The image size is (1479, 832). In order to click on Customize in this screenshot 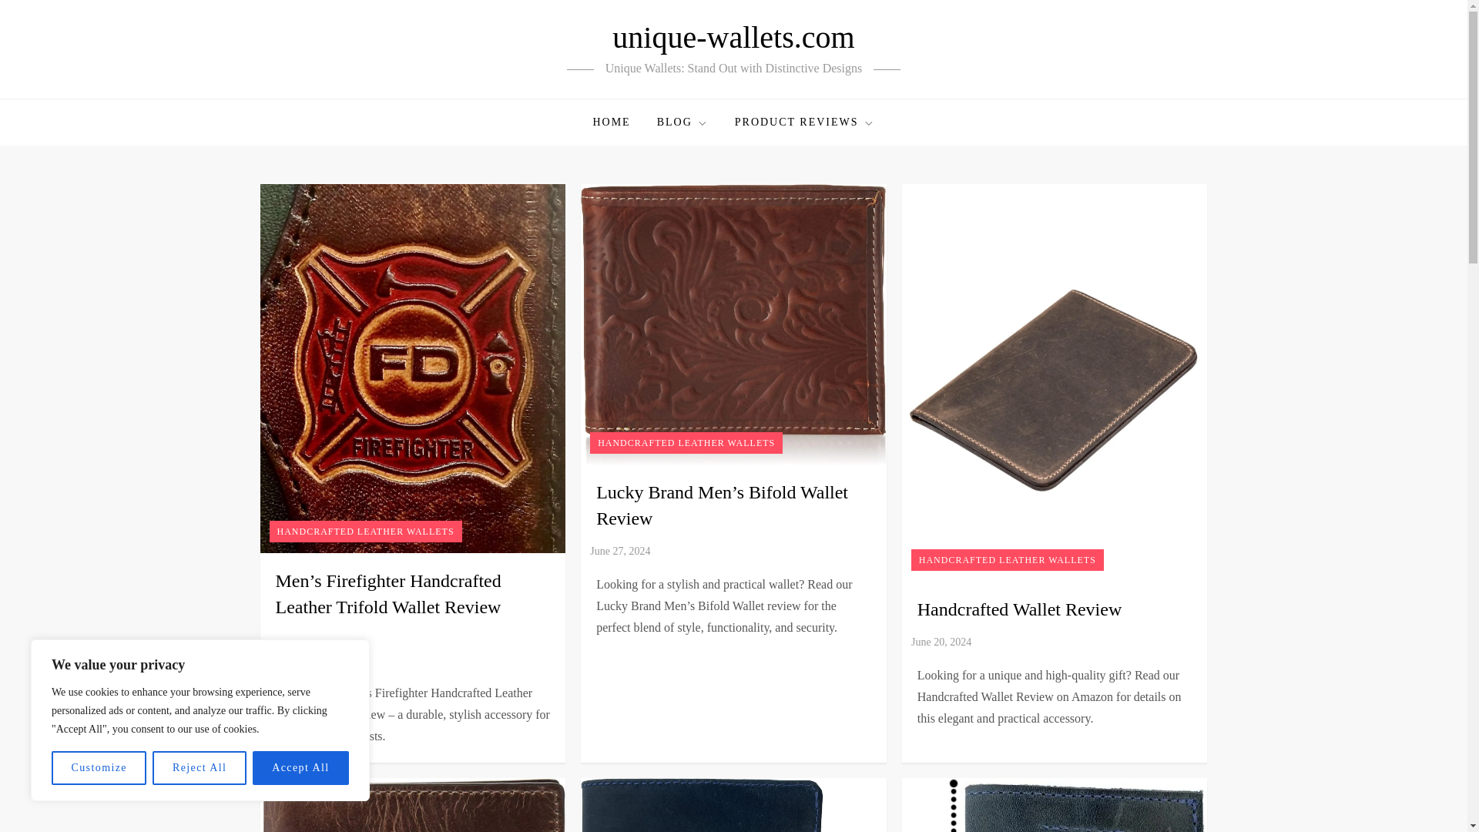, I will do `click(99, 768)`.